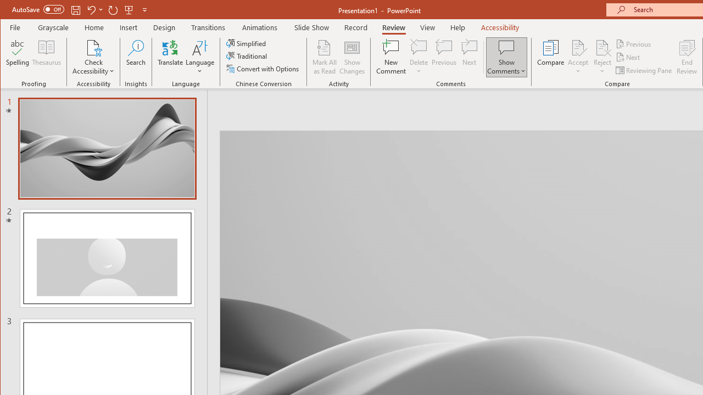 This screenshot has width=703, height=395. Describe the element at coordinates (351, 57) in the screenshot. I see `Show Changes` at that location.